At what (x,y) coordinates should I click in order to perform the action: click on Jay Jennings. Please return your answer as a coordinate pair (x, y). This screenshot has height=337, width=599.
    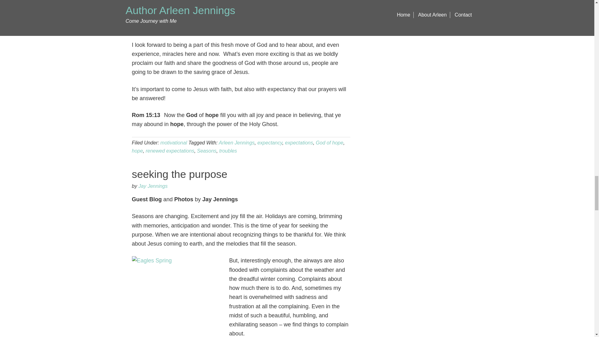
    Looking at the image, I should click on (153, 186).